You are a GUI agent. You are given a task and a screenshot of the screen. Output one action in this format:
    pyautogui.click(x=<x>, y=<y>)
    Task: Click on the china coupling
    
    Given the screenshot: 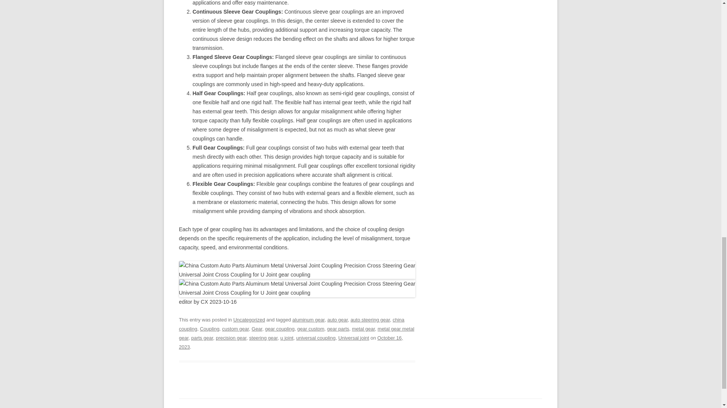 What is the action you would take?
    pyautogui.click(x=292, y=324)
    